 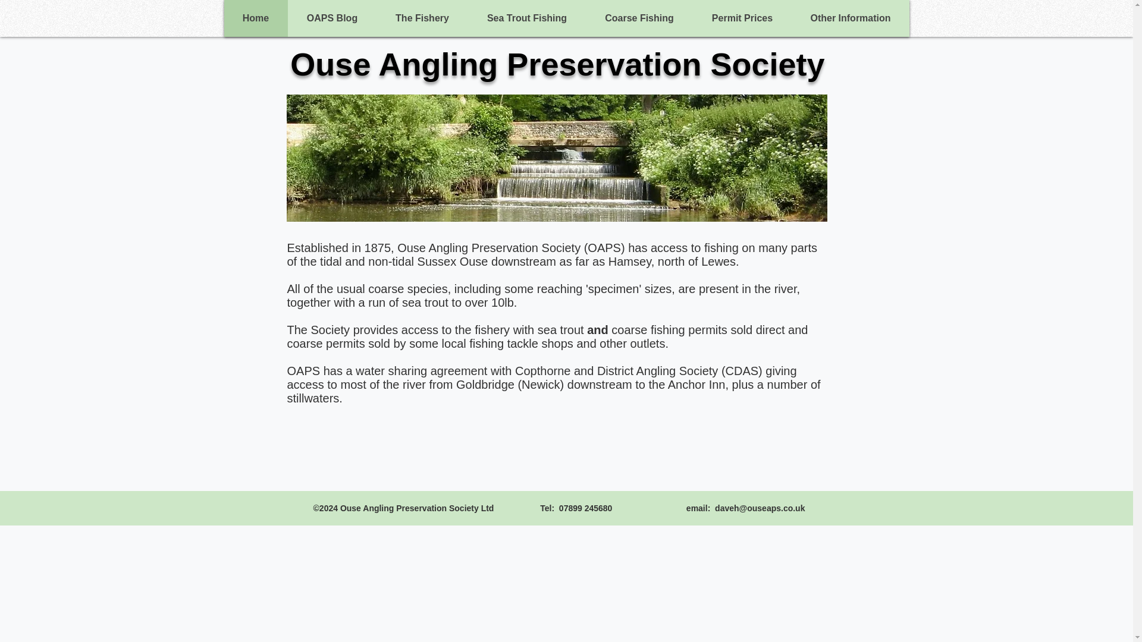 I want to click on Home, so click(x=256, y=18).